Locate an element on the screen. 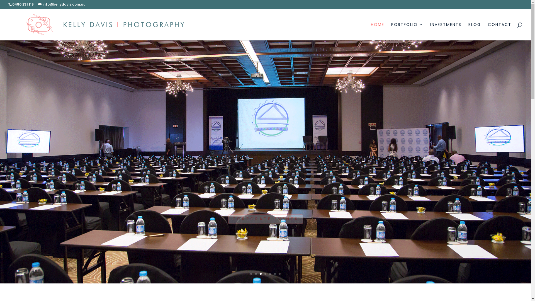  INVESTMENTS is located at coordinates (446, 31).